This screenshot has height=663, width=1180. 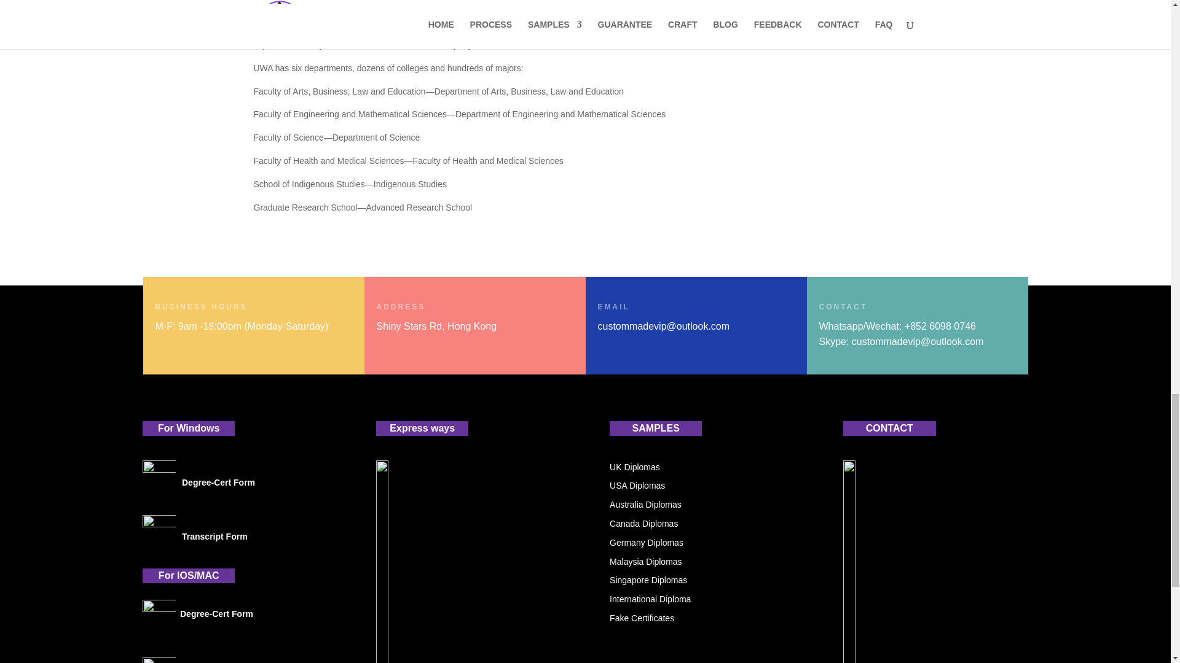 What do you see at coordinates (159, 476) in the screenshot?
I see `110` at bounding box center [159, 476].